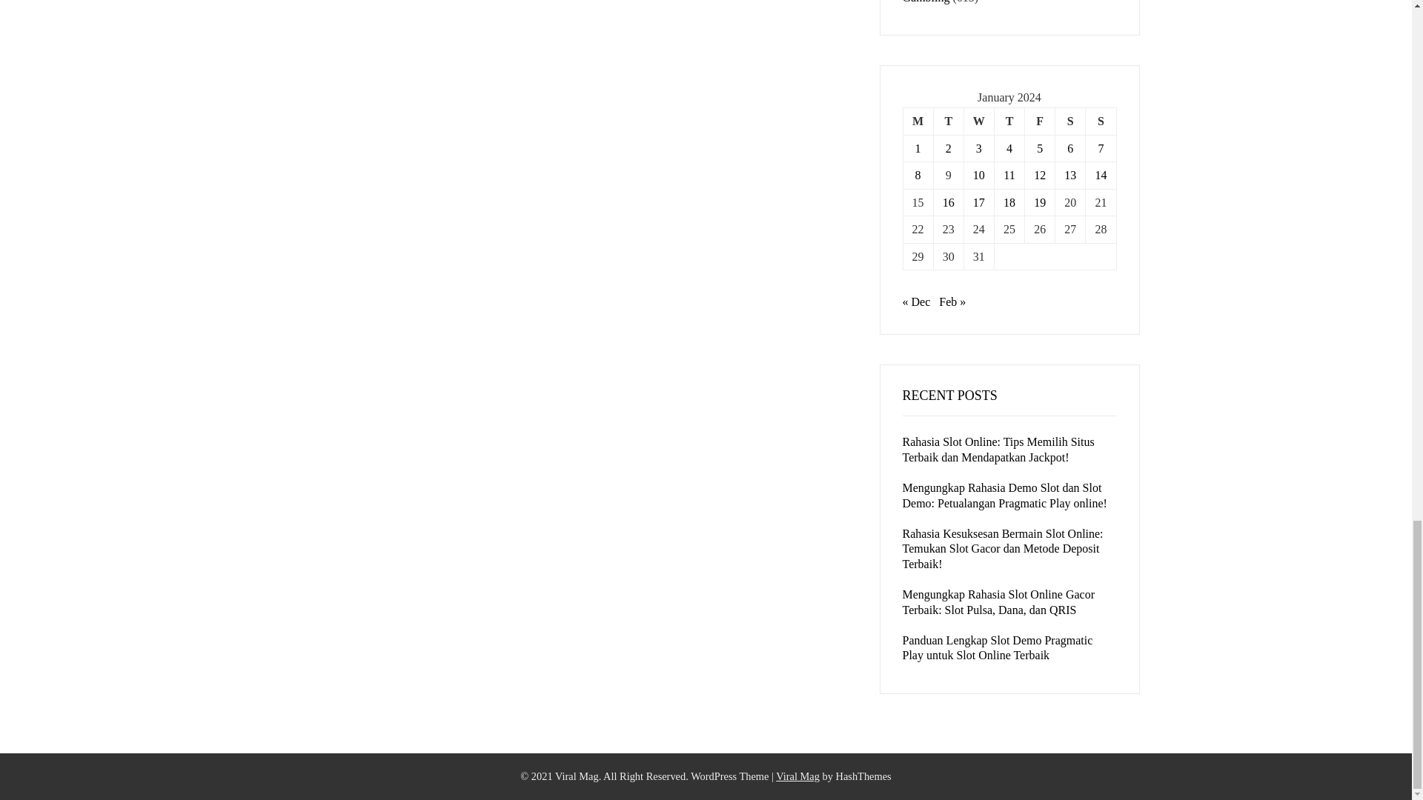  Describe the element at coordinates (1100, 121) in the screenshot. I see `Sunday` at that location.